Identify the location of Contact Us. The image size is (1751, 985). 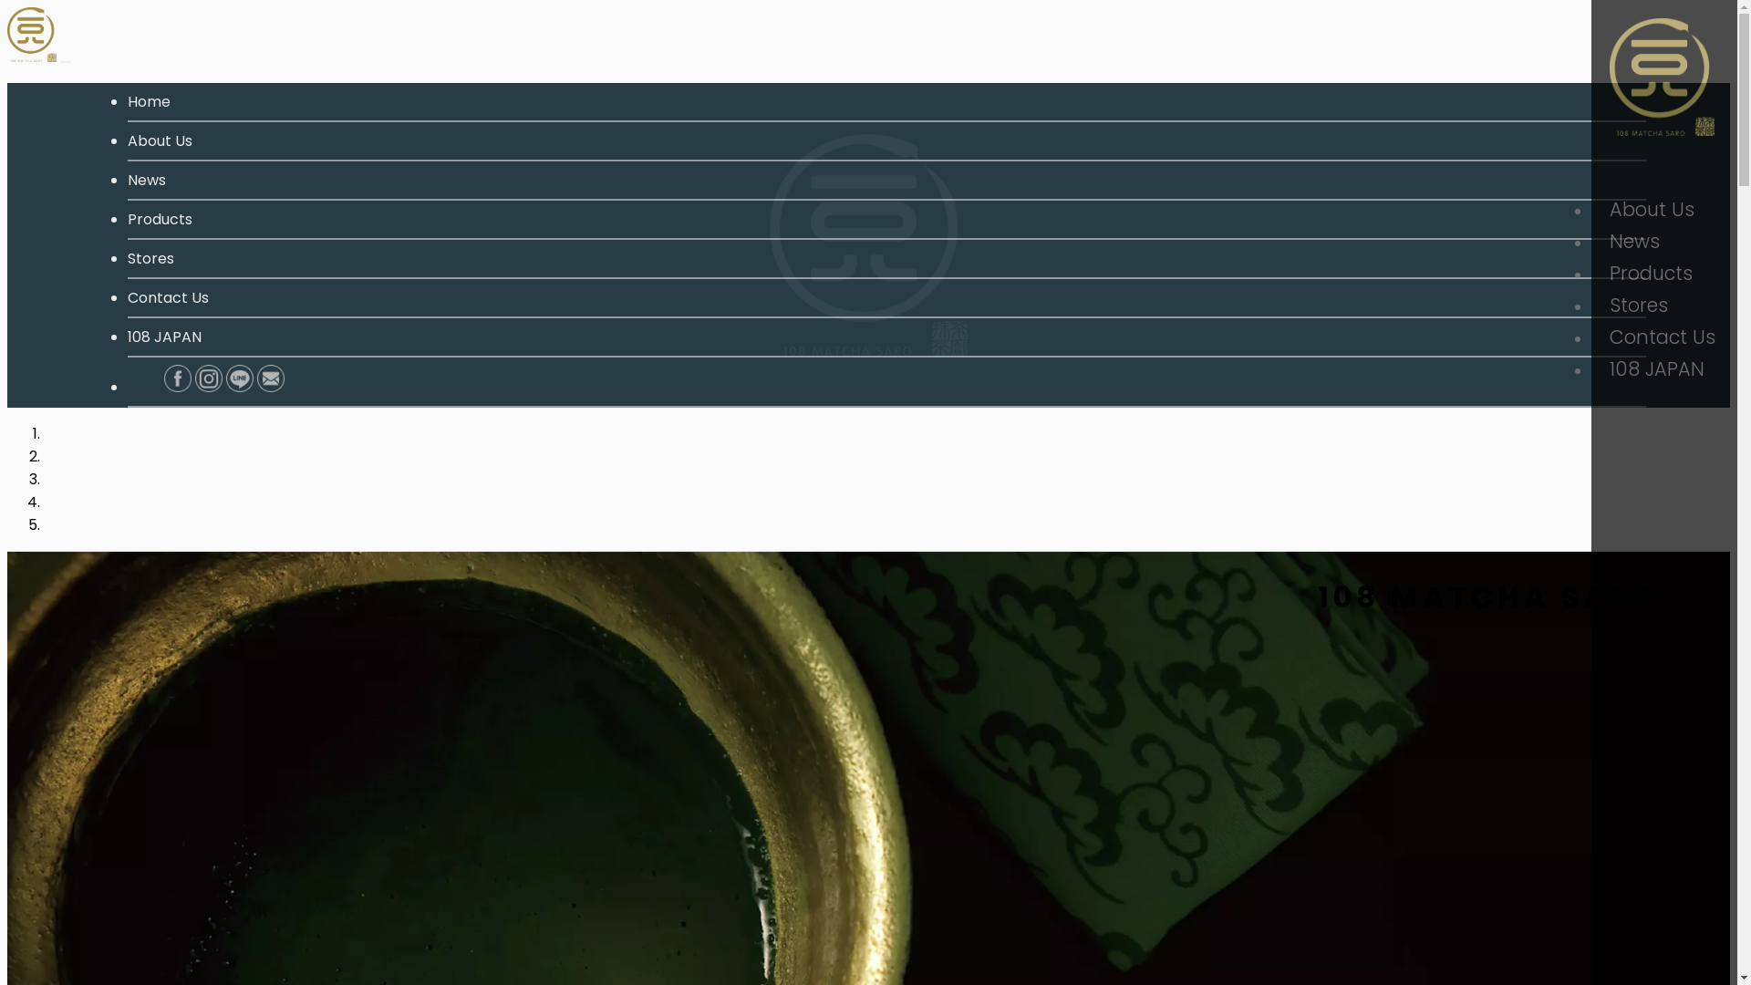
(1664, 337).